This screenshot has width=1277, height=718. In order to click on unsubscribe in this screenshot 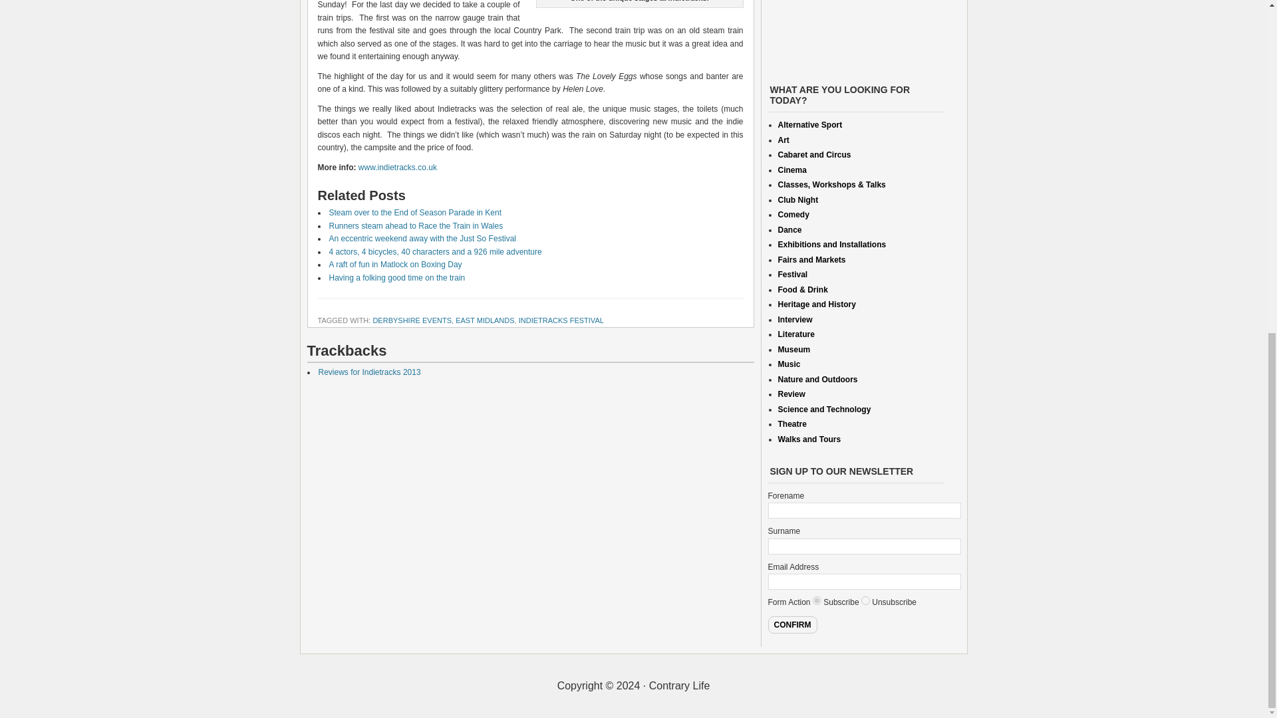, I will do `click(865, 601)`.